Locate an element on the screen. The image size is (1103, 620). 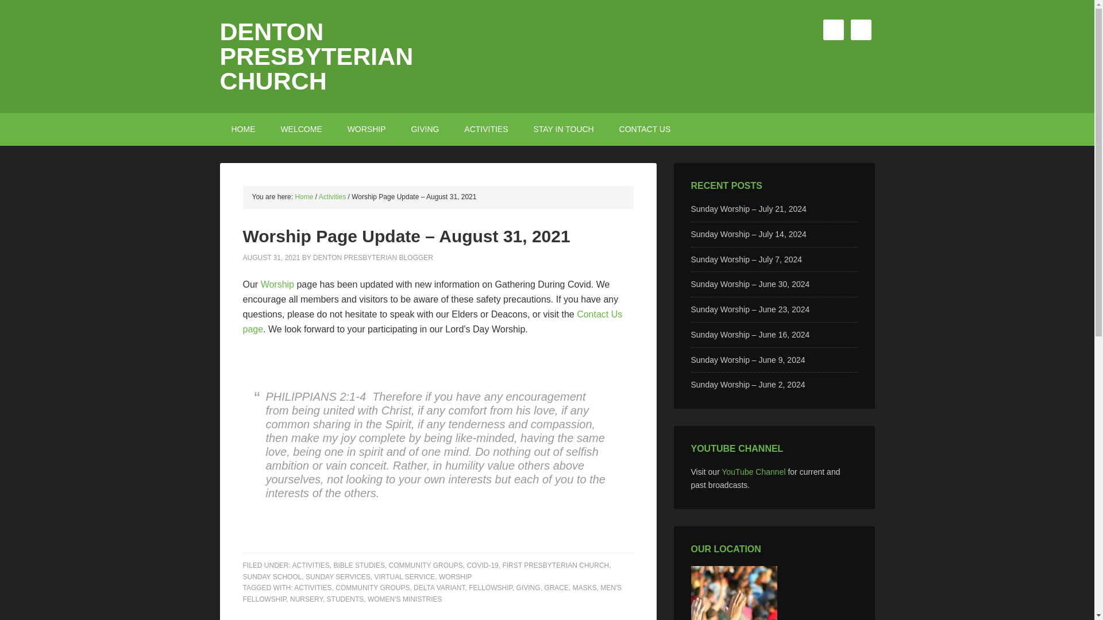
BIBLE STUDIES is located at coordinates (360, 565).